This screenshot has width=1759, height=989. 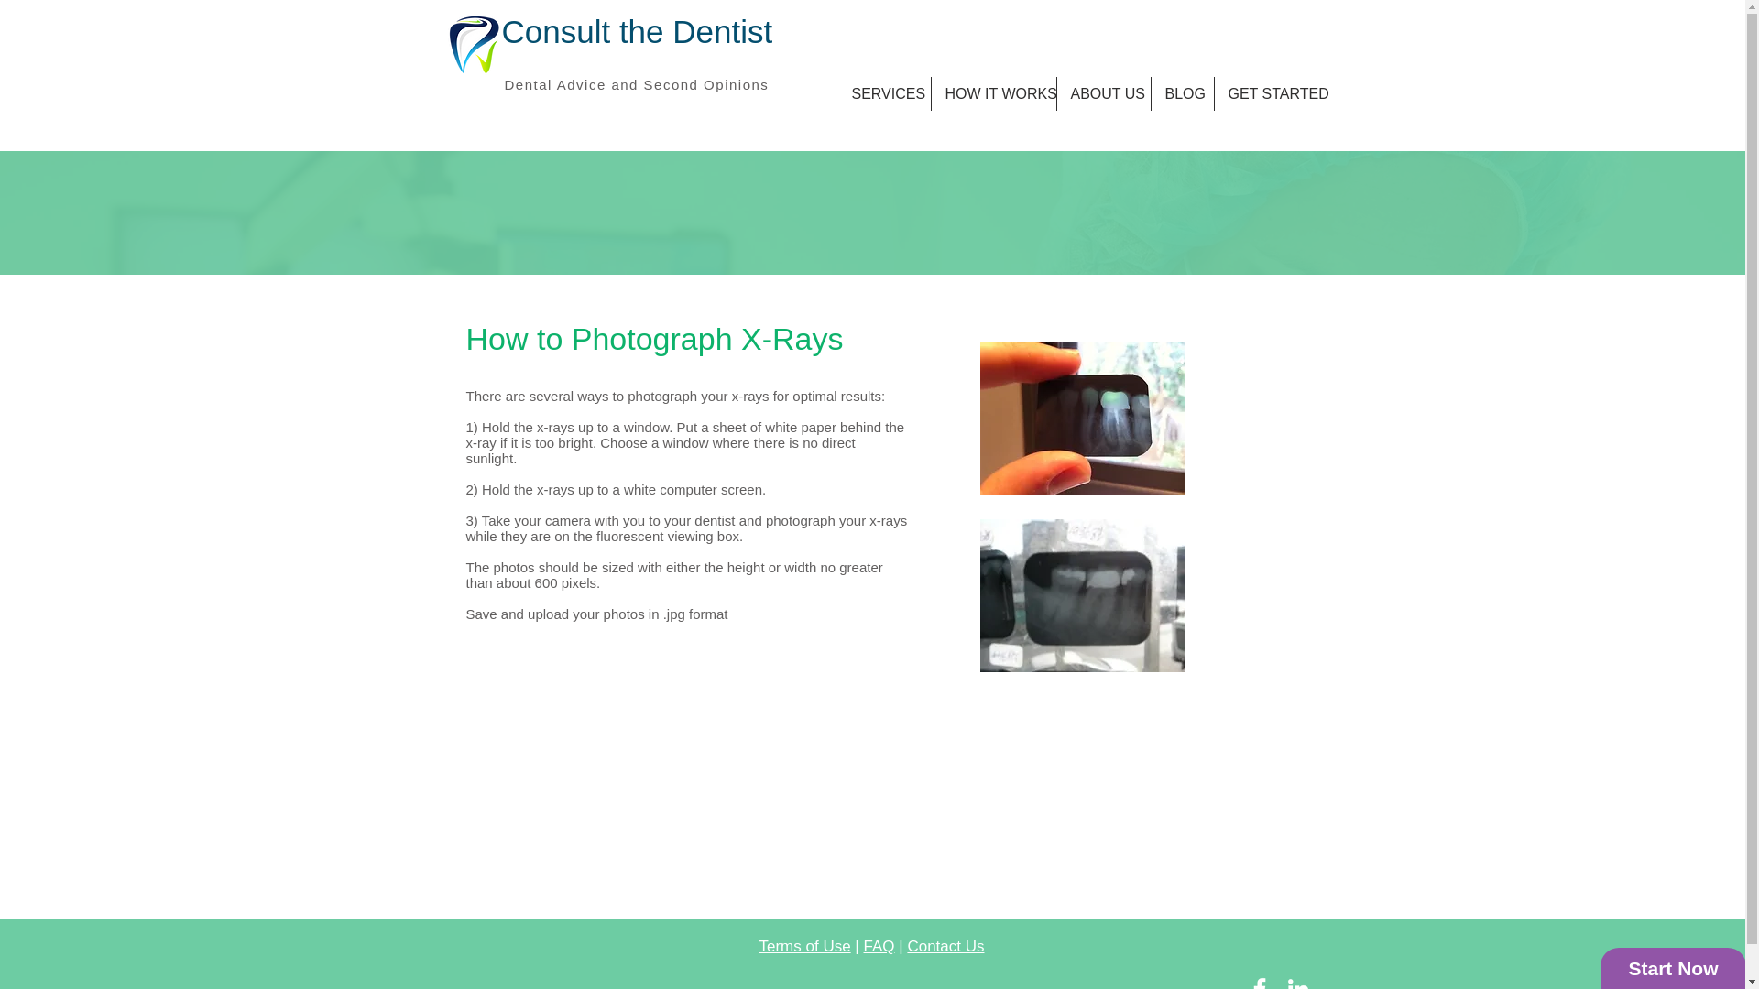 What do you see at coordinates (636, 84) in the screenshot?
I see `Dental Advice and Second Opinions` at bounding box center [636, 84].